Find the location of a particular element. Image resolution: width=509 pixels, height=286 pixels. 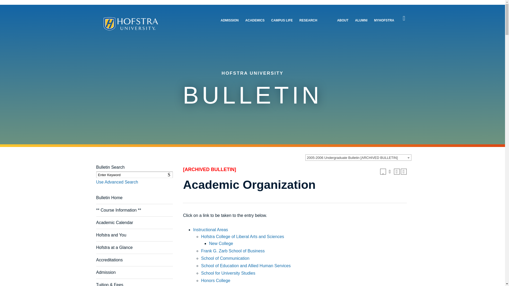

Search is located at coordinates (404, 18).